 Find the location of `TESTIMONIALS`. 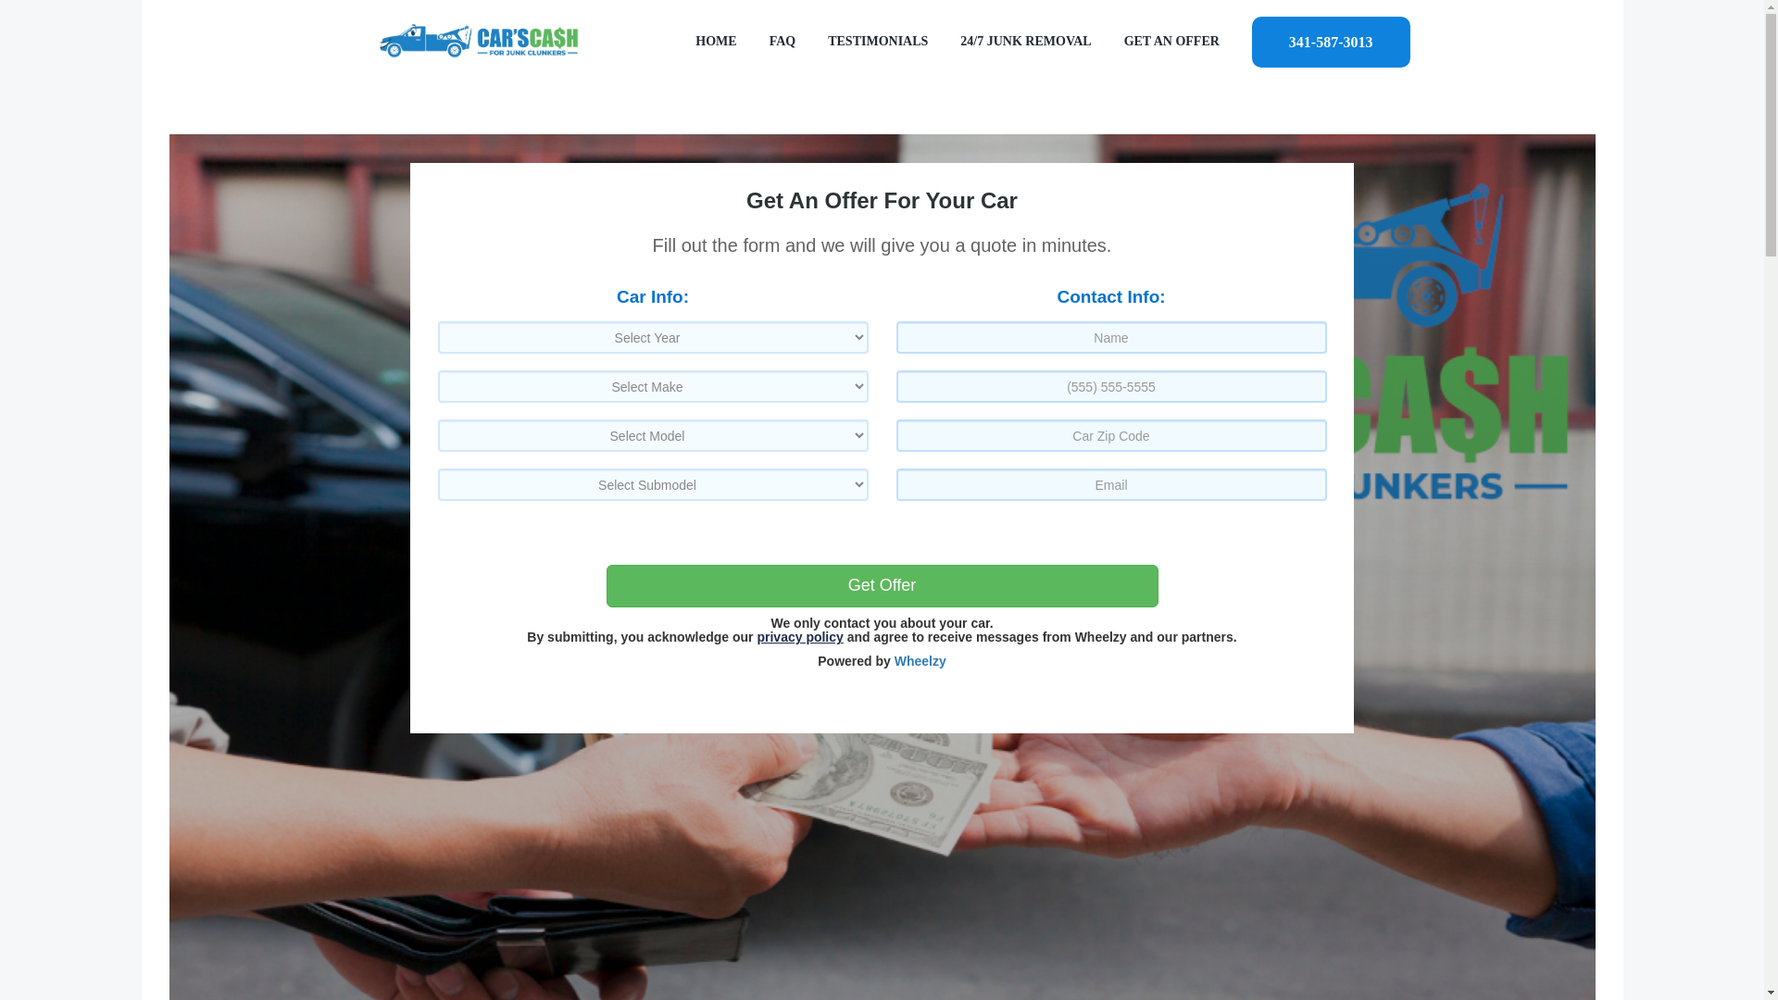

TESTIMONIALS is located at coordinates (878, 41).